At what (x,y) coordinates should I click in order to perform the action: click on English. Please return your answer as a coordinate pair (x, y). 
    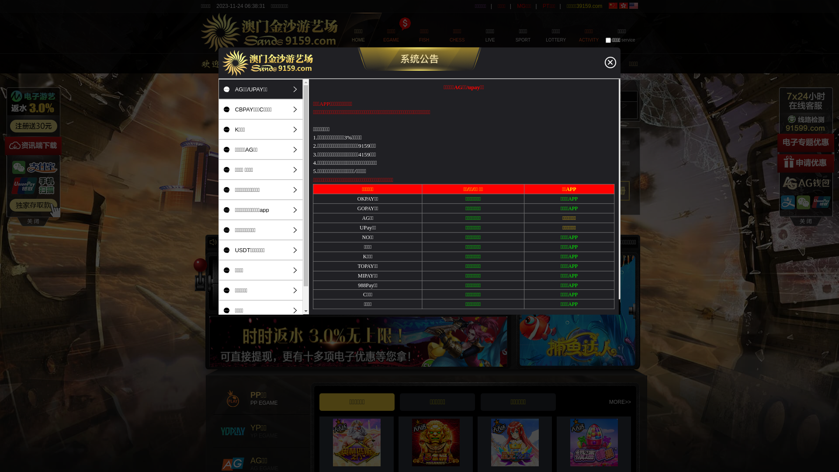
    Looking at the image, I should click on (634, 6).